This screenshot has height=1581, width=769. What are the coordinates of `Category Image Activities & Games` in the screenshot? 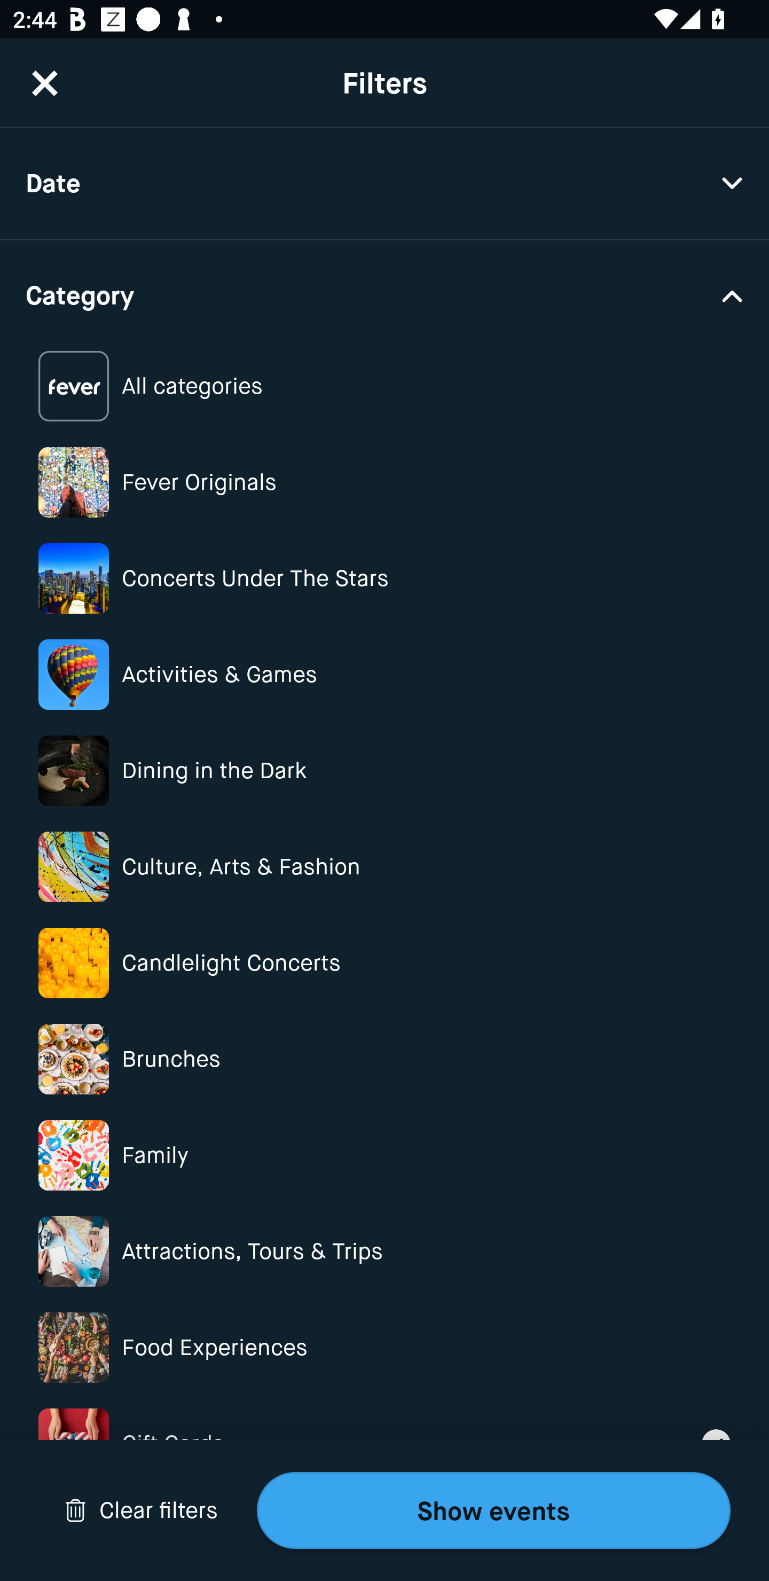 It's located at (384, 674).